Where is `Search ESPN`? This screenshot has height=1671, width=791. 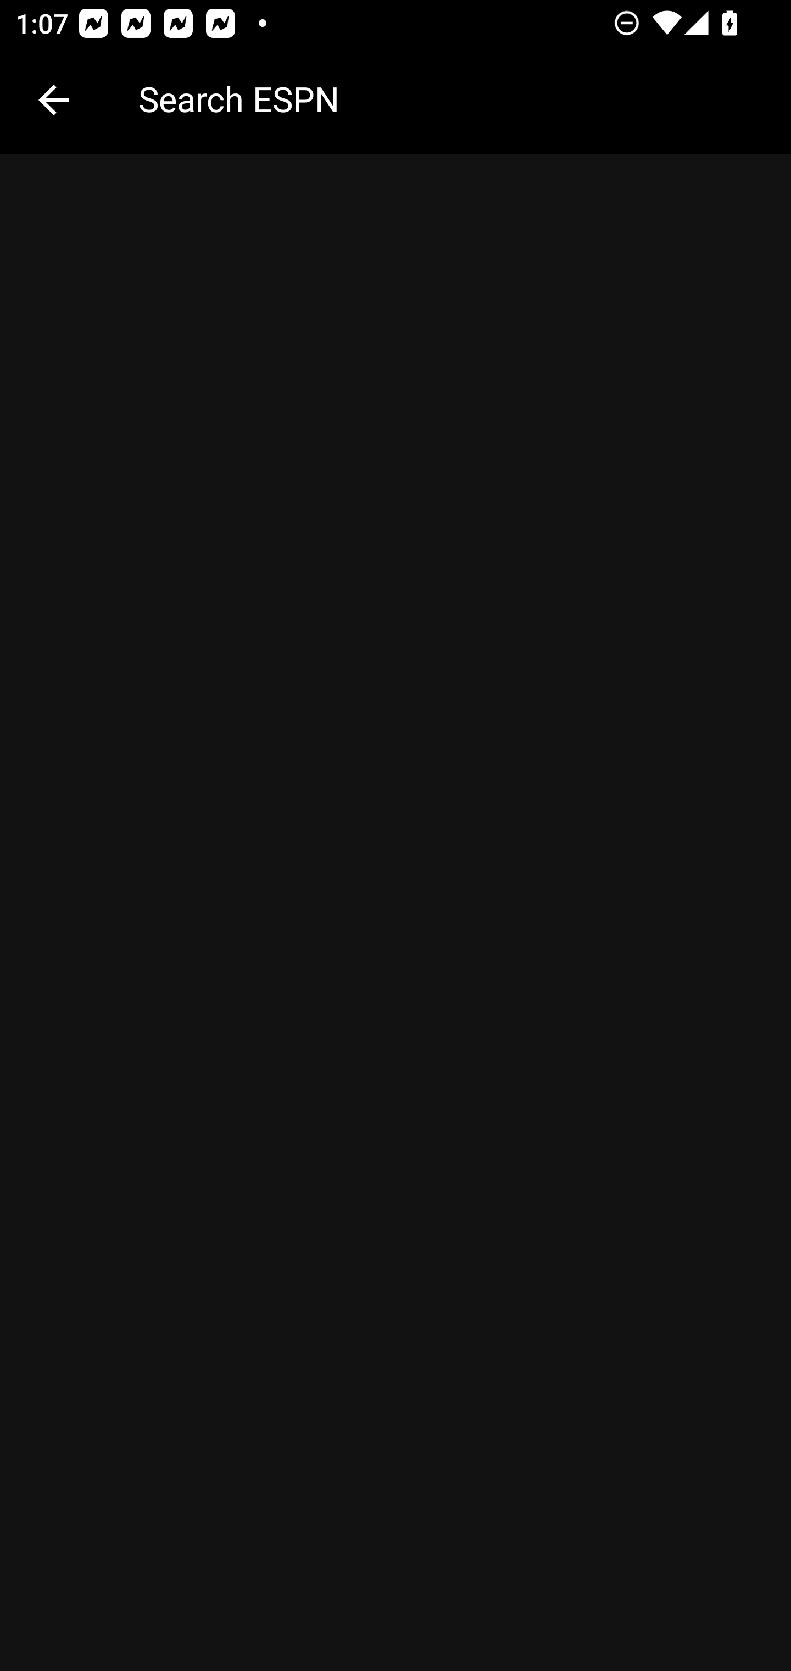 Search ESPN is located at coordinates (449, 98).